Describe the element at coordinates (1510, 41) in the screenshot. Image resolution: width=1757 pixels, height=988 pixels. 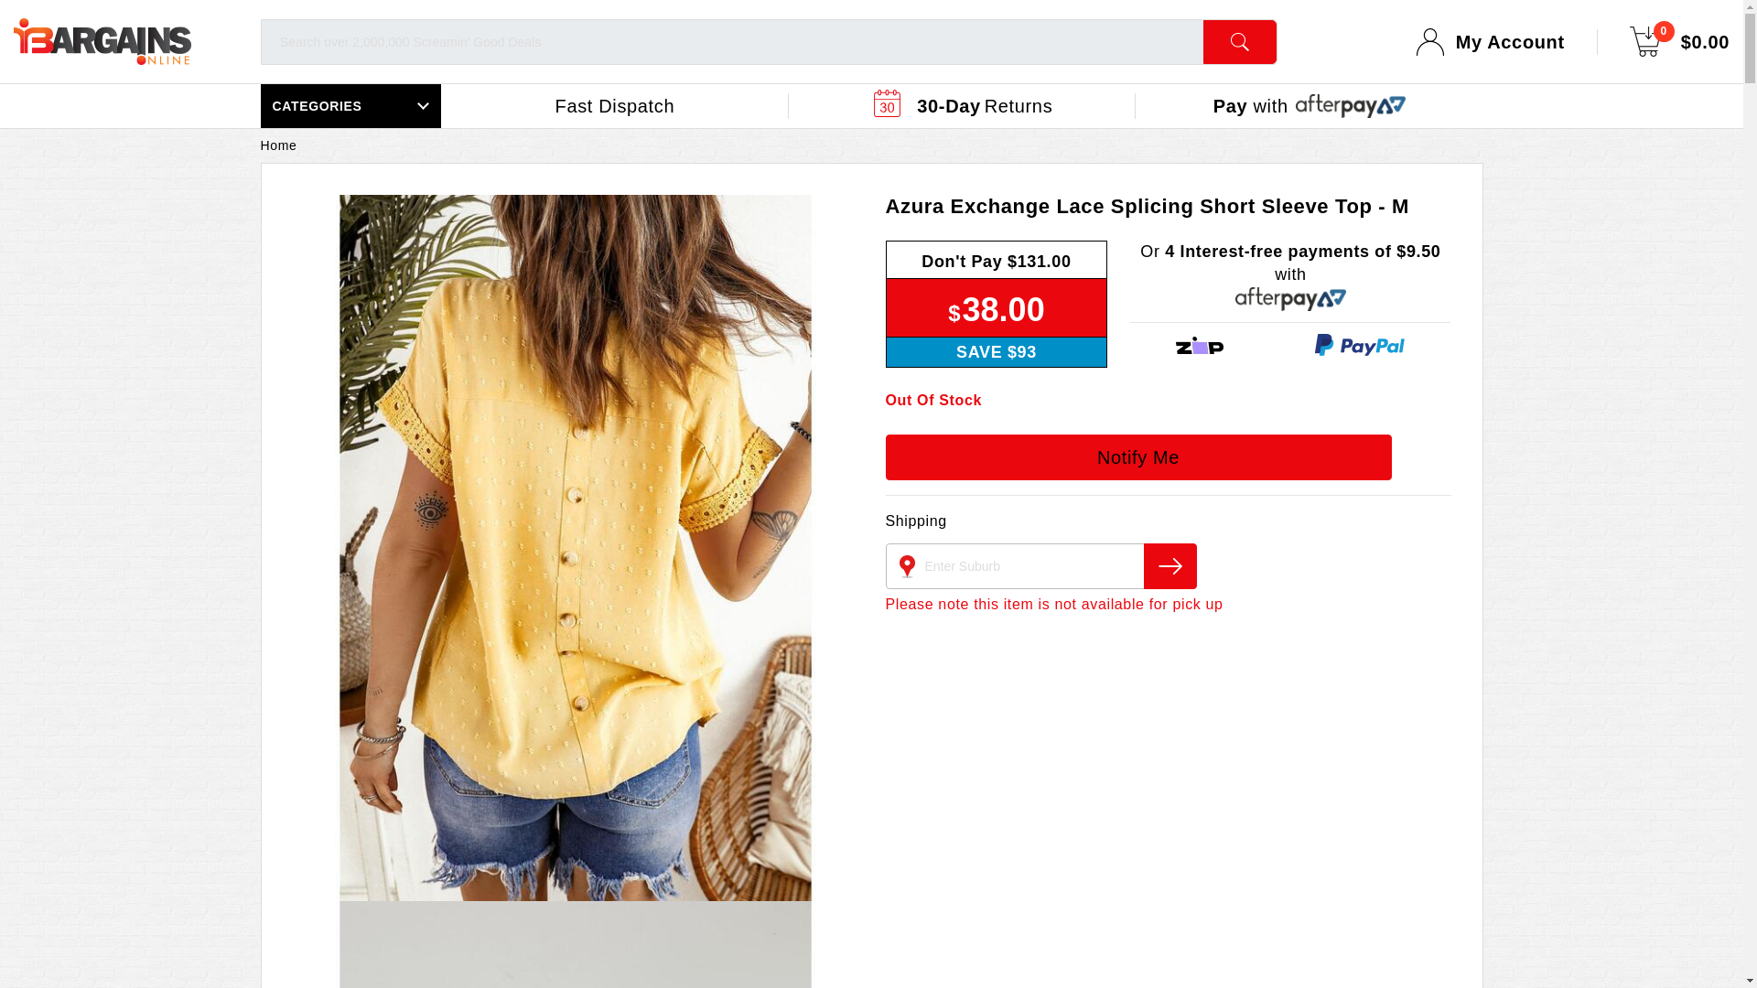
I see `My Account` at that location.